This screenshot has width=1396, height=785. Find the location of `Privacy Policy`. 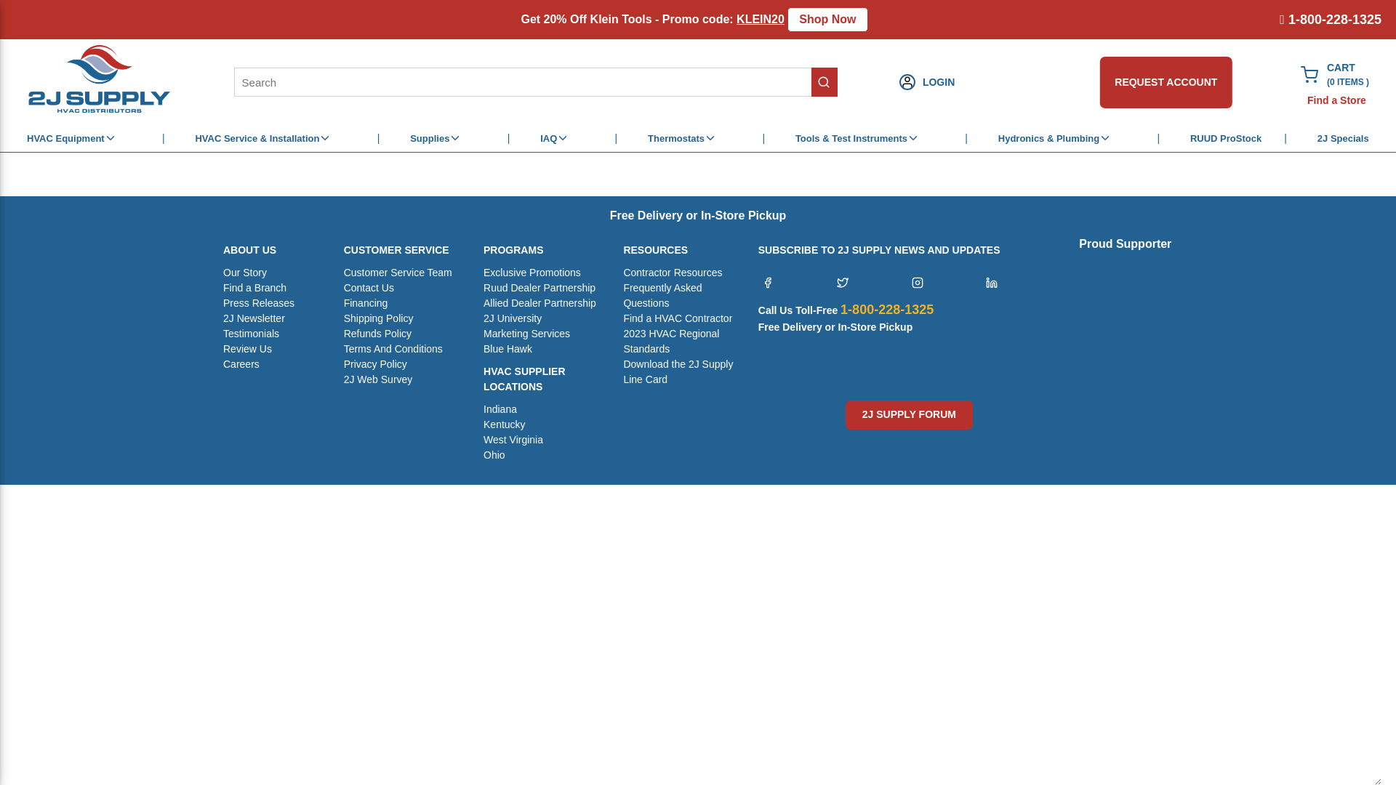

Privacy Policy is located at coordinates (375, 365).